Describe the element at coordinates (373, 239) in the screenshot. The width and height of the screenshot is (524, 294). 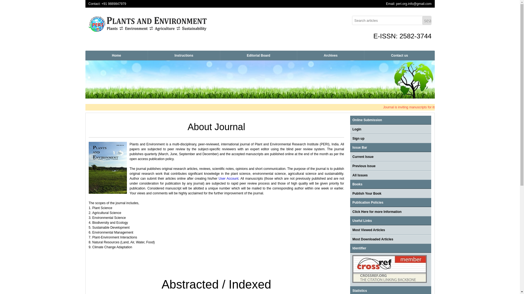
I see `Most Downloaded Articles` at that location.